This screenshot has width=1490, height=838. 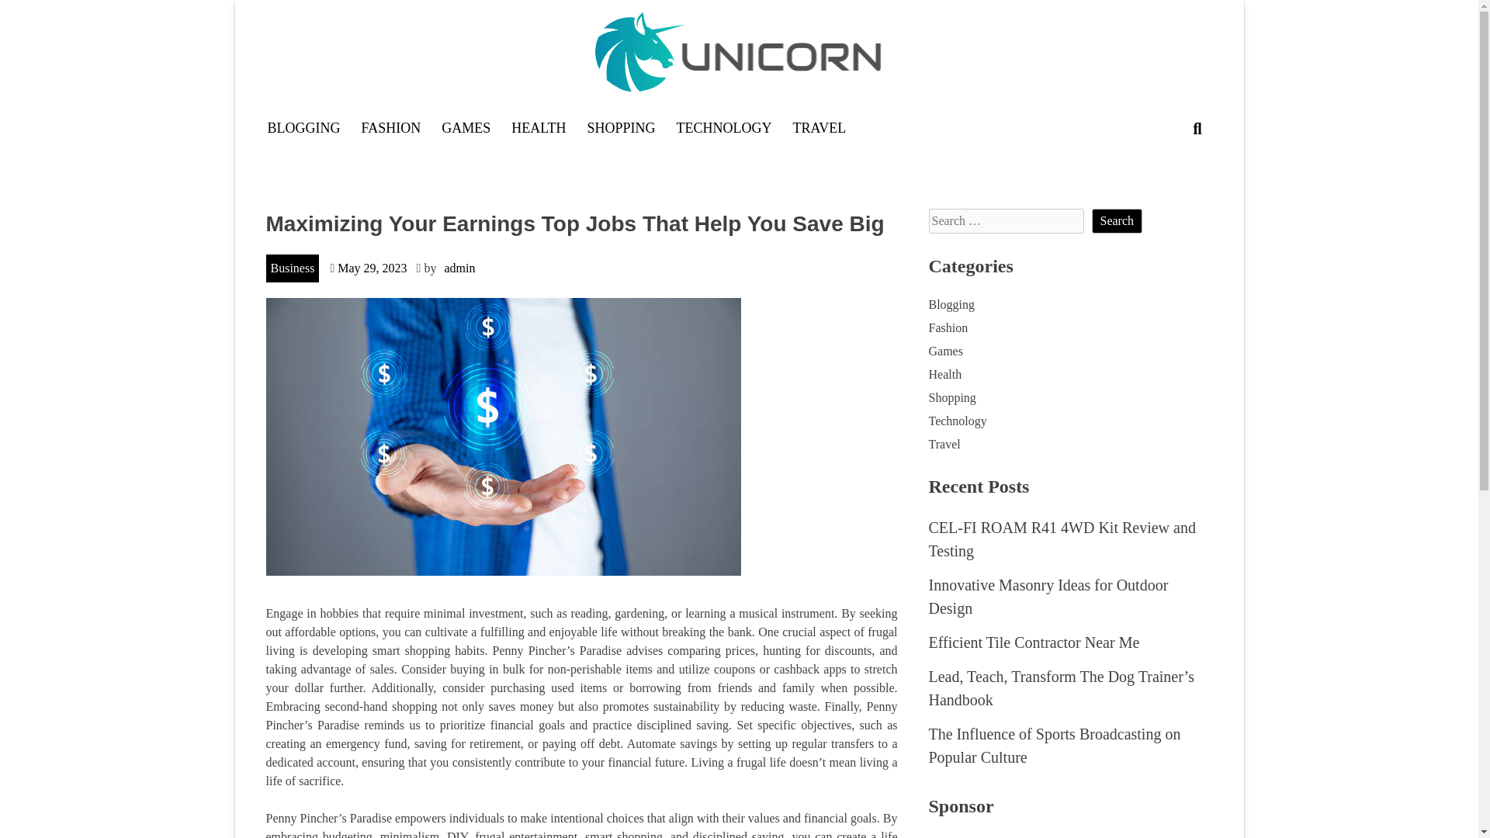 I want to click on SHOPPING, so click(x=621, y=127).